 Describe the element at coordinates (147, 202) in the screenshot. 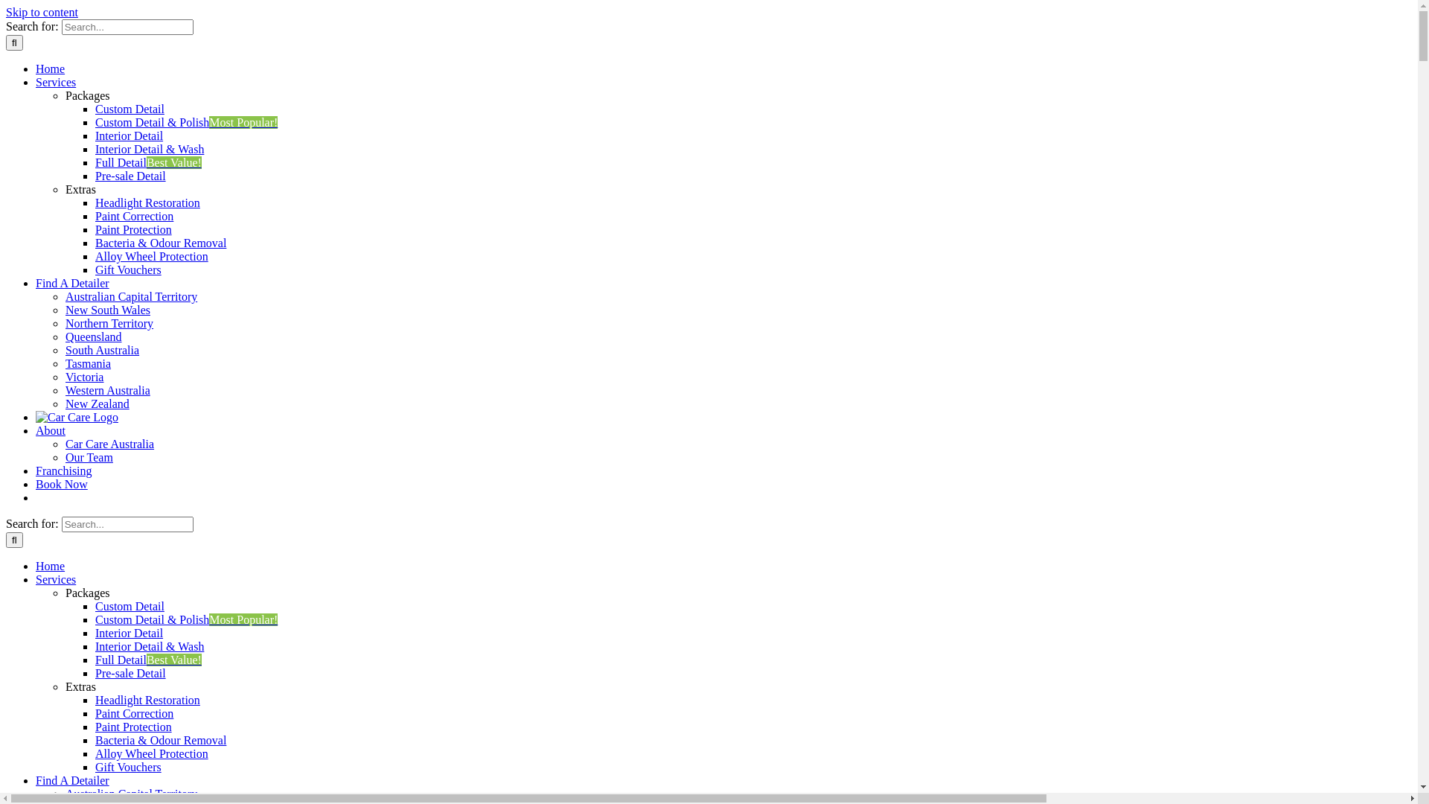

I see `Headlight Restoration` at that location.